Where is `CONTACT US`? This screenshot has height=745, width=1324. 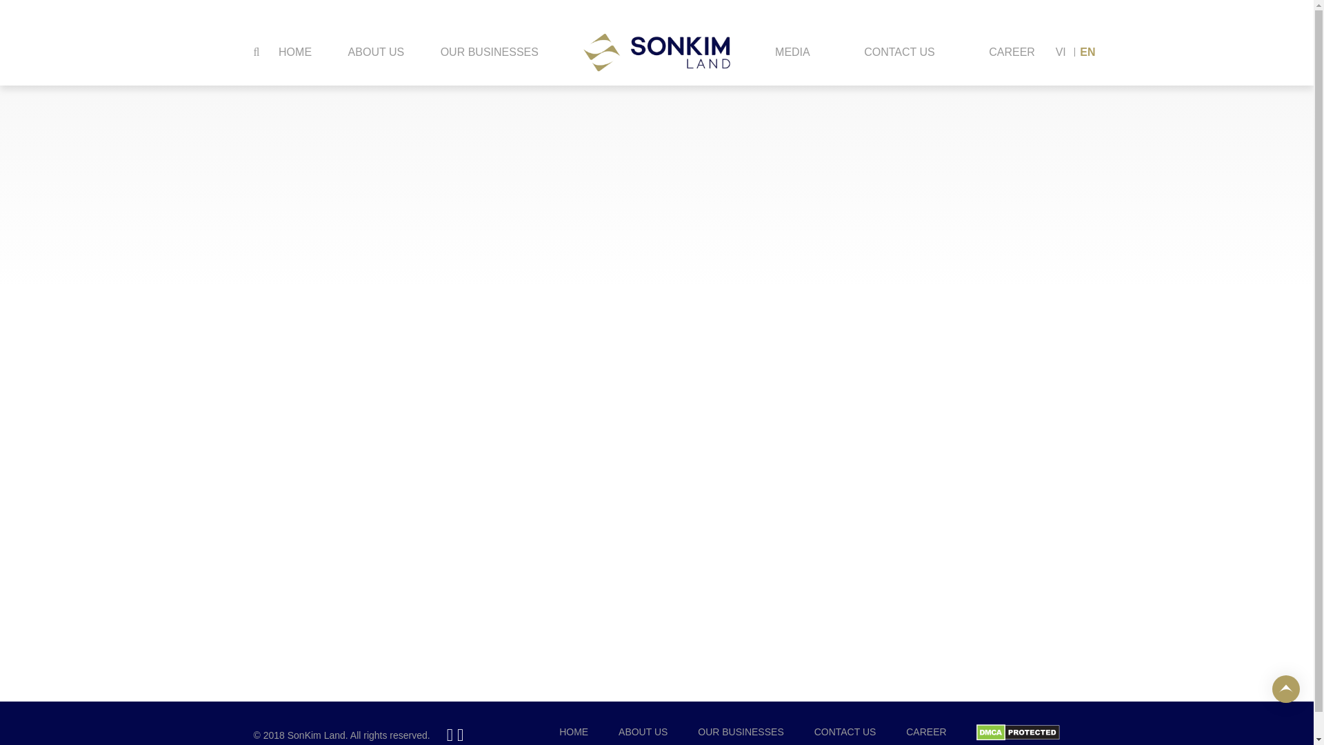 CONTACT US is located at coordinates (845, 732).